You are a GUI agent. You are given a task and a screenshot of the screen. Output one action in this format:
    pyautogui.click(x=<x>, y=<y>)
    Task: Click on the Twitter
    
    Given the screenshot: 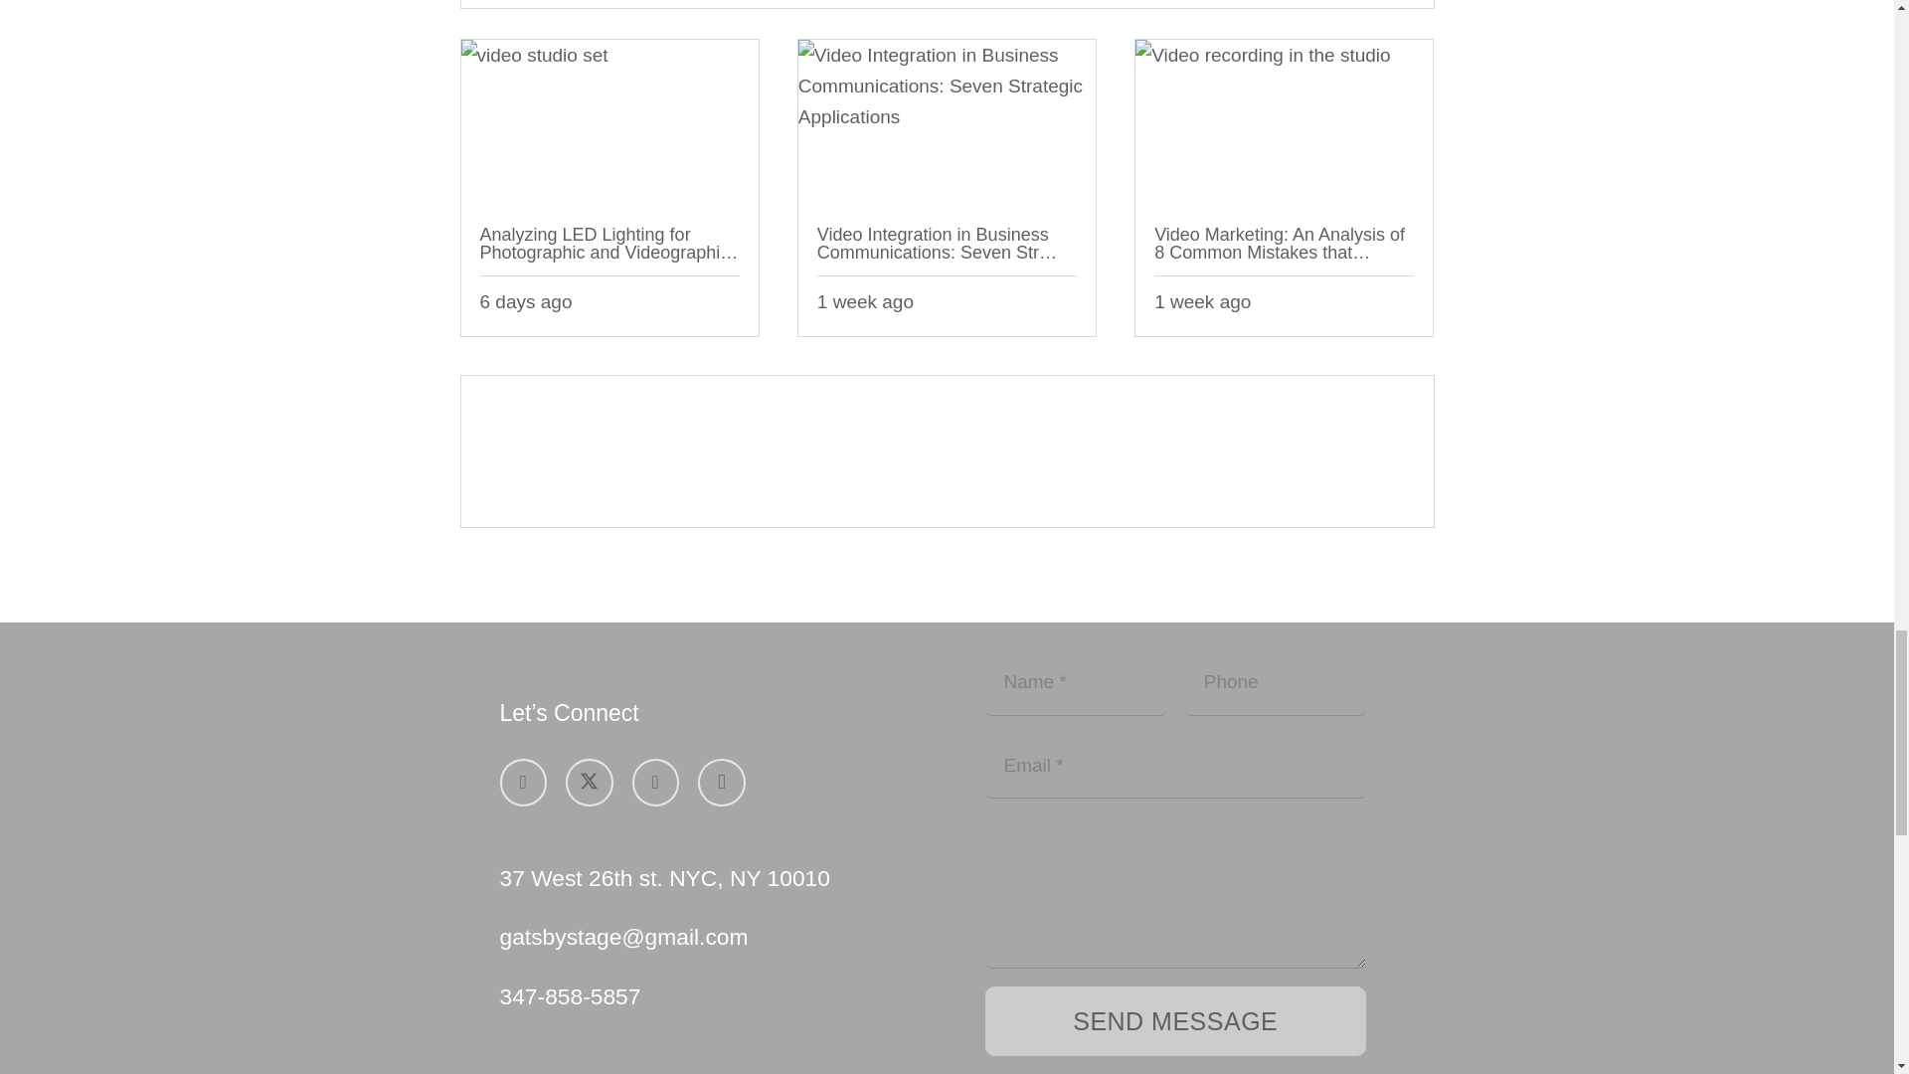 What is the action you would take?
    pyautogui.click(x=589, y=782)
    